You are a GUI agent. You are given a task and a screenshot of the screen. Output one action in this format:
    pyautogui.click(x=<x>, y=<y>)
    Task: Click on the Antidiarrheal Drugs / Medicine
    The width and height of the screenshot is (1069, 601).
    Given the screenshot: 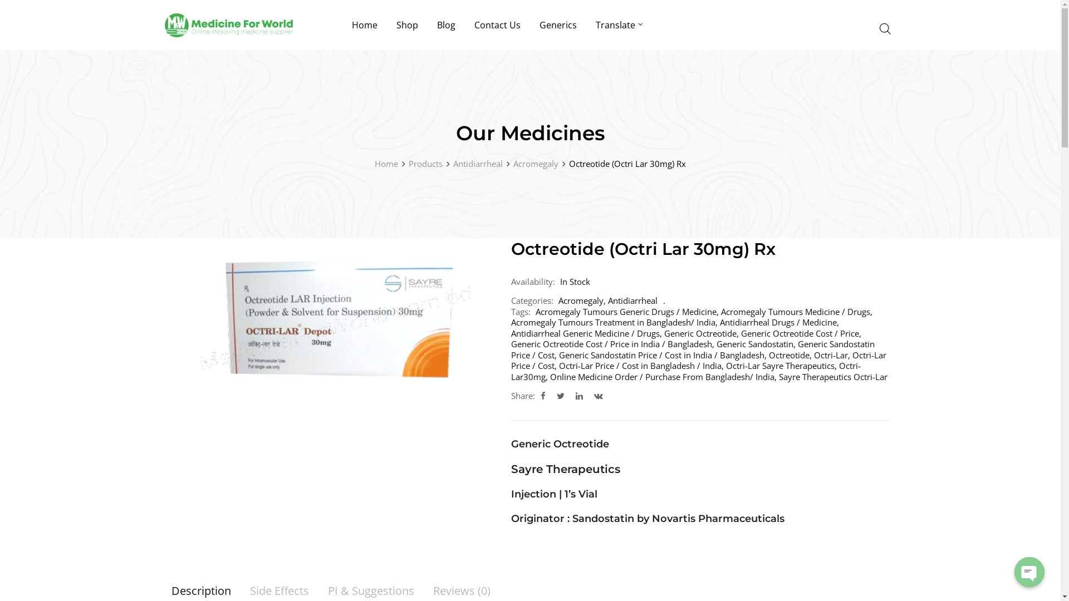 What is the action you would take?
    pyautogui.click(x=778, y=322)
    